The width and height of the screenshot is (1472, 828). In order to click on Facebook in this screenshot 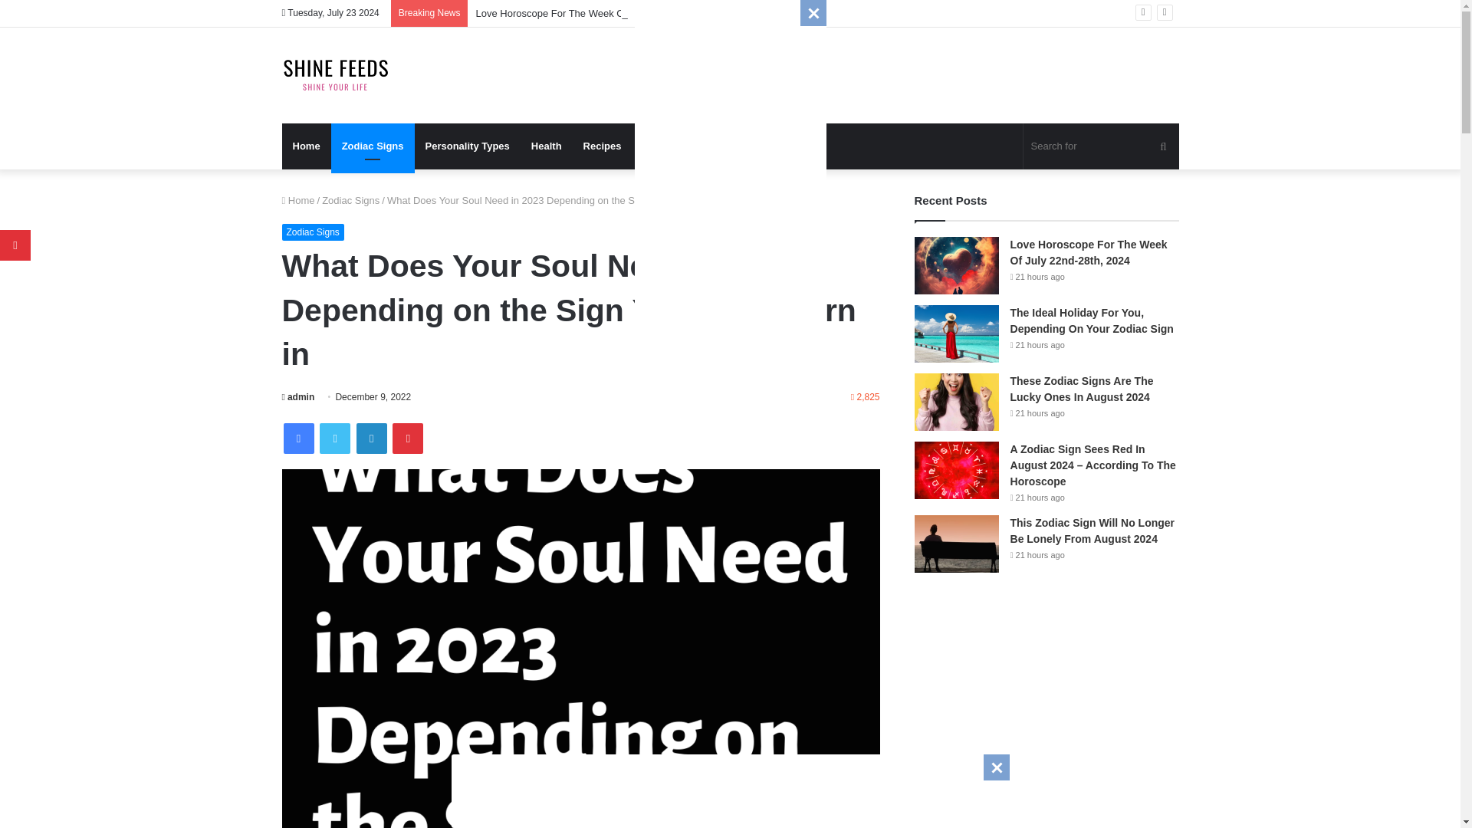, I will do `click(299, 438)`.